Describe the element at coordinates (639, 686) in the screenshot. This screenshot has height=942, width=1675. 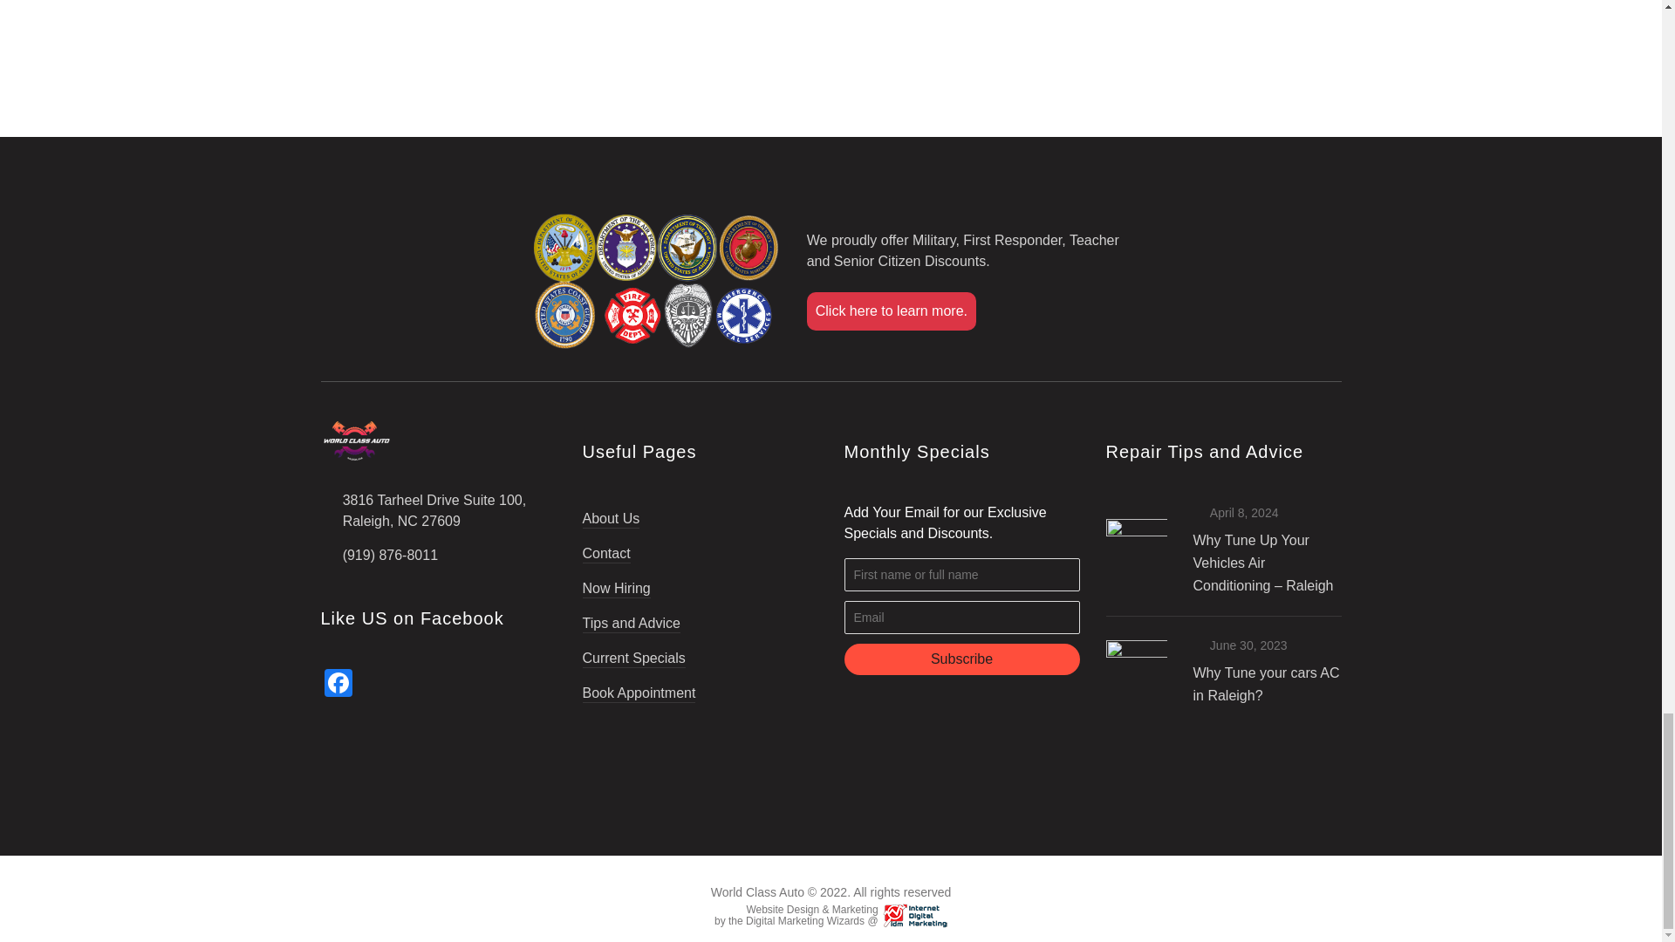
I see `Book Appointment` at that location.